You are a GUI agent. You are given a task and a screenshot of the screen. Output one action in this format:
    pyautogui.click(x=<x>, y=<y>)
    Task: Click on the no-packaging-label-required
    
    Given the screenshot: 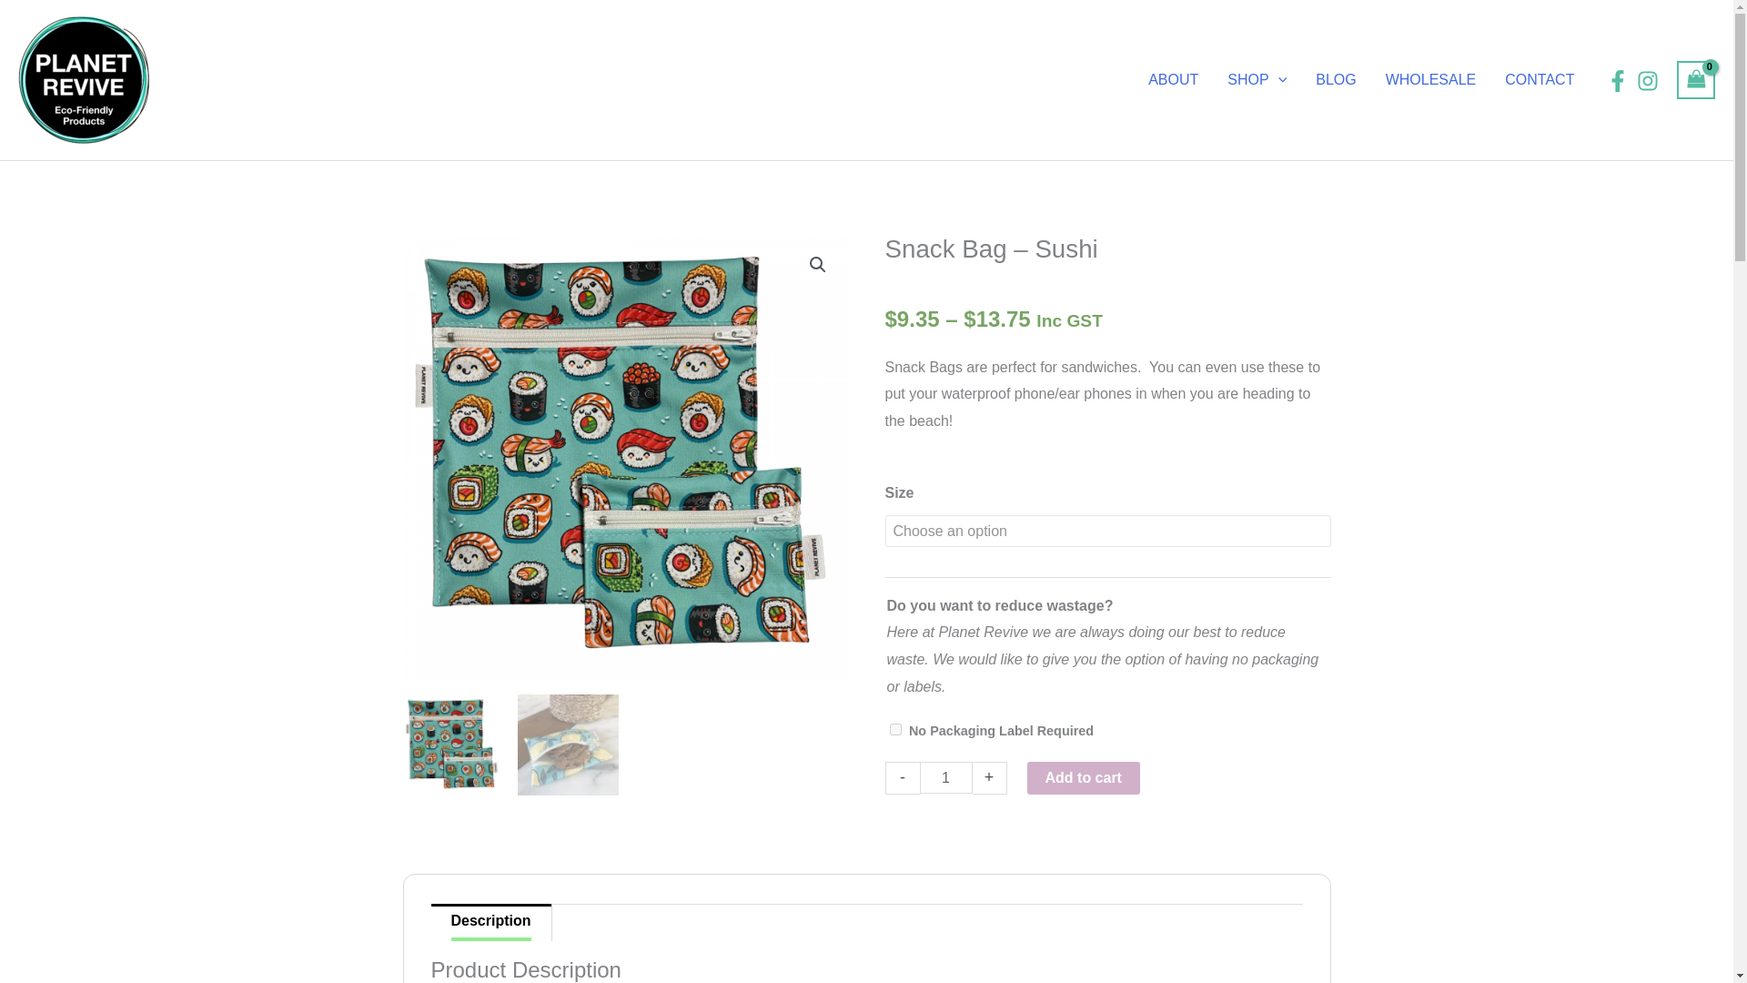 What is the action you would take?
    pyautogui.click(x=895, y=728)
    